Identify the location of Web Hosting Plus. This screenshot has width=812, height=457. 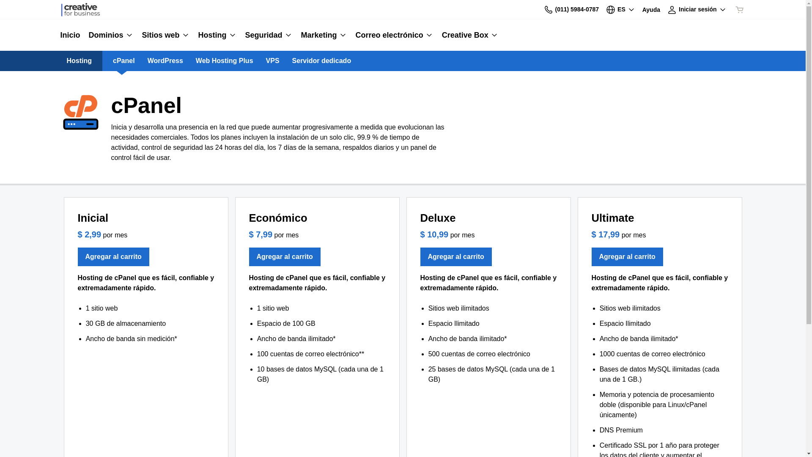
(225, 61).